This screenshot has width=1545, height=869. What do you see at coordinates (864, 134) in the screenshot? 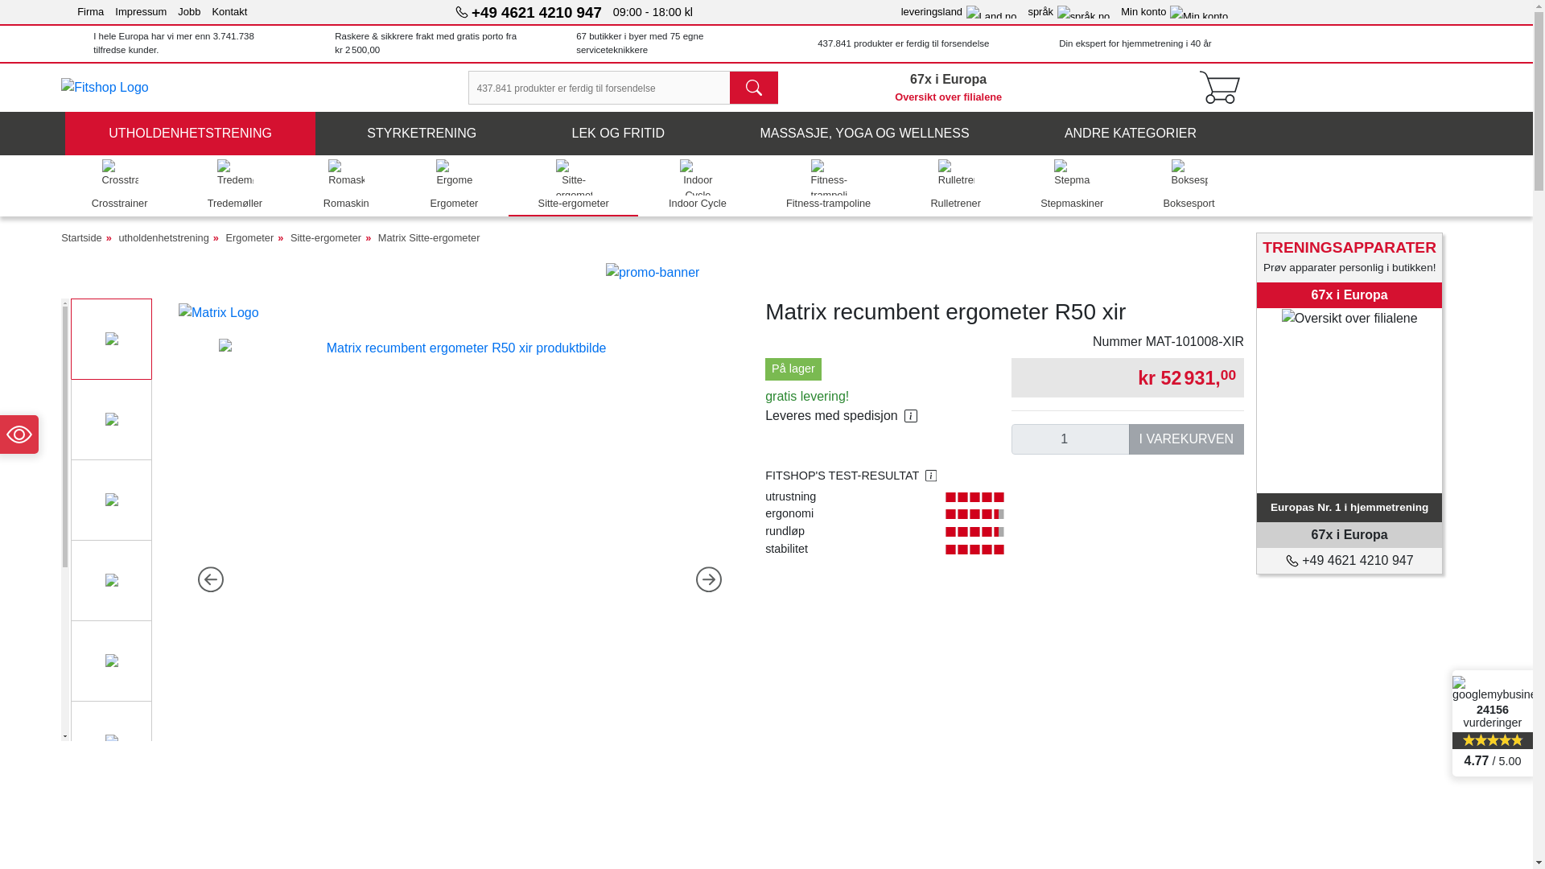
I see `Massasje, yoga og wellness` at bounding box center [864, 134].